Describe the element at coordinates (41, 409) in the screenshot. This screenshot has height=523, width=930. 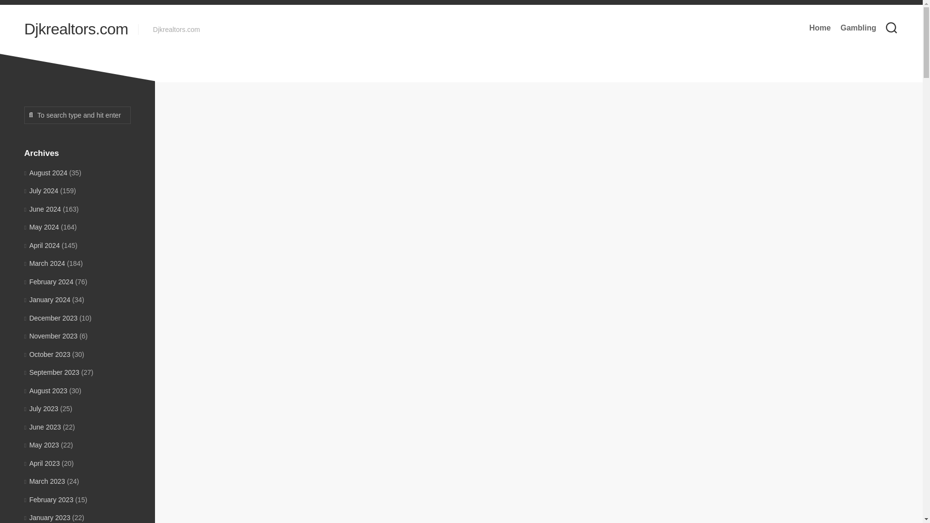
I see `July 2023` at that location.